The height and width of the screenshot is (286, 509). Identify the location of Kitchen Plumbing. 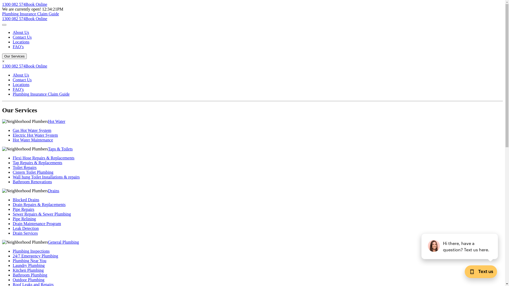
(28, 270).